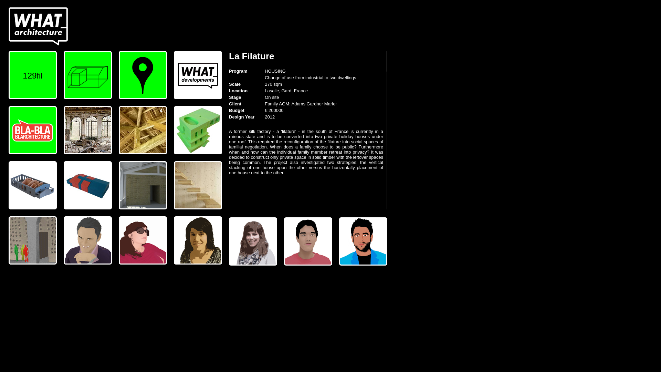 This screenshot has width=661, height=372. I want to click on  2 houses side-by-side: public vs private space, so click(87, 185).